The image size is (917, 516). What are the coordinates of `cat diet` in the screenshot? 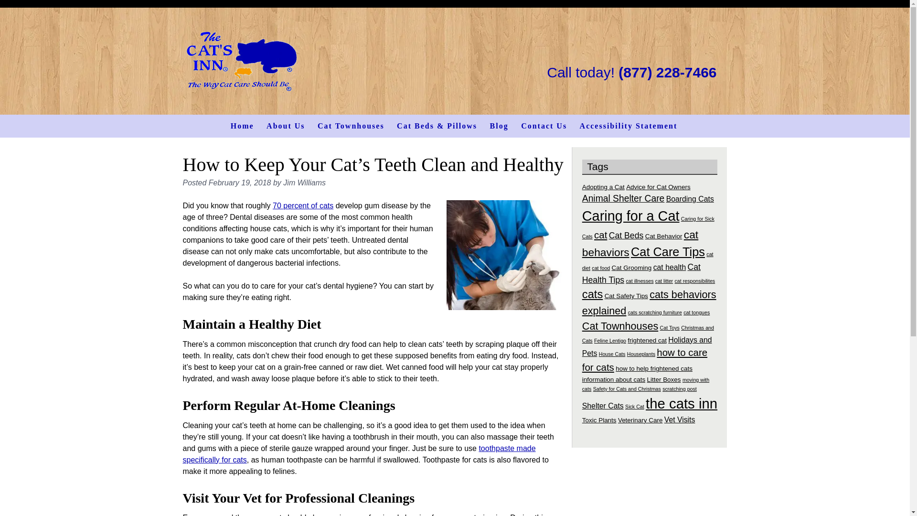 It's located at (648, 261).